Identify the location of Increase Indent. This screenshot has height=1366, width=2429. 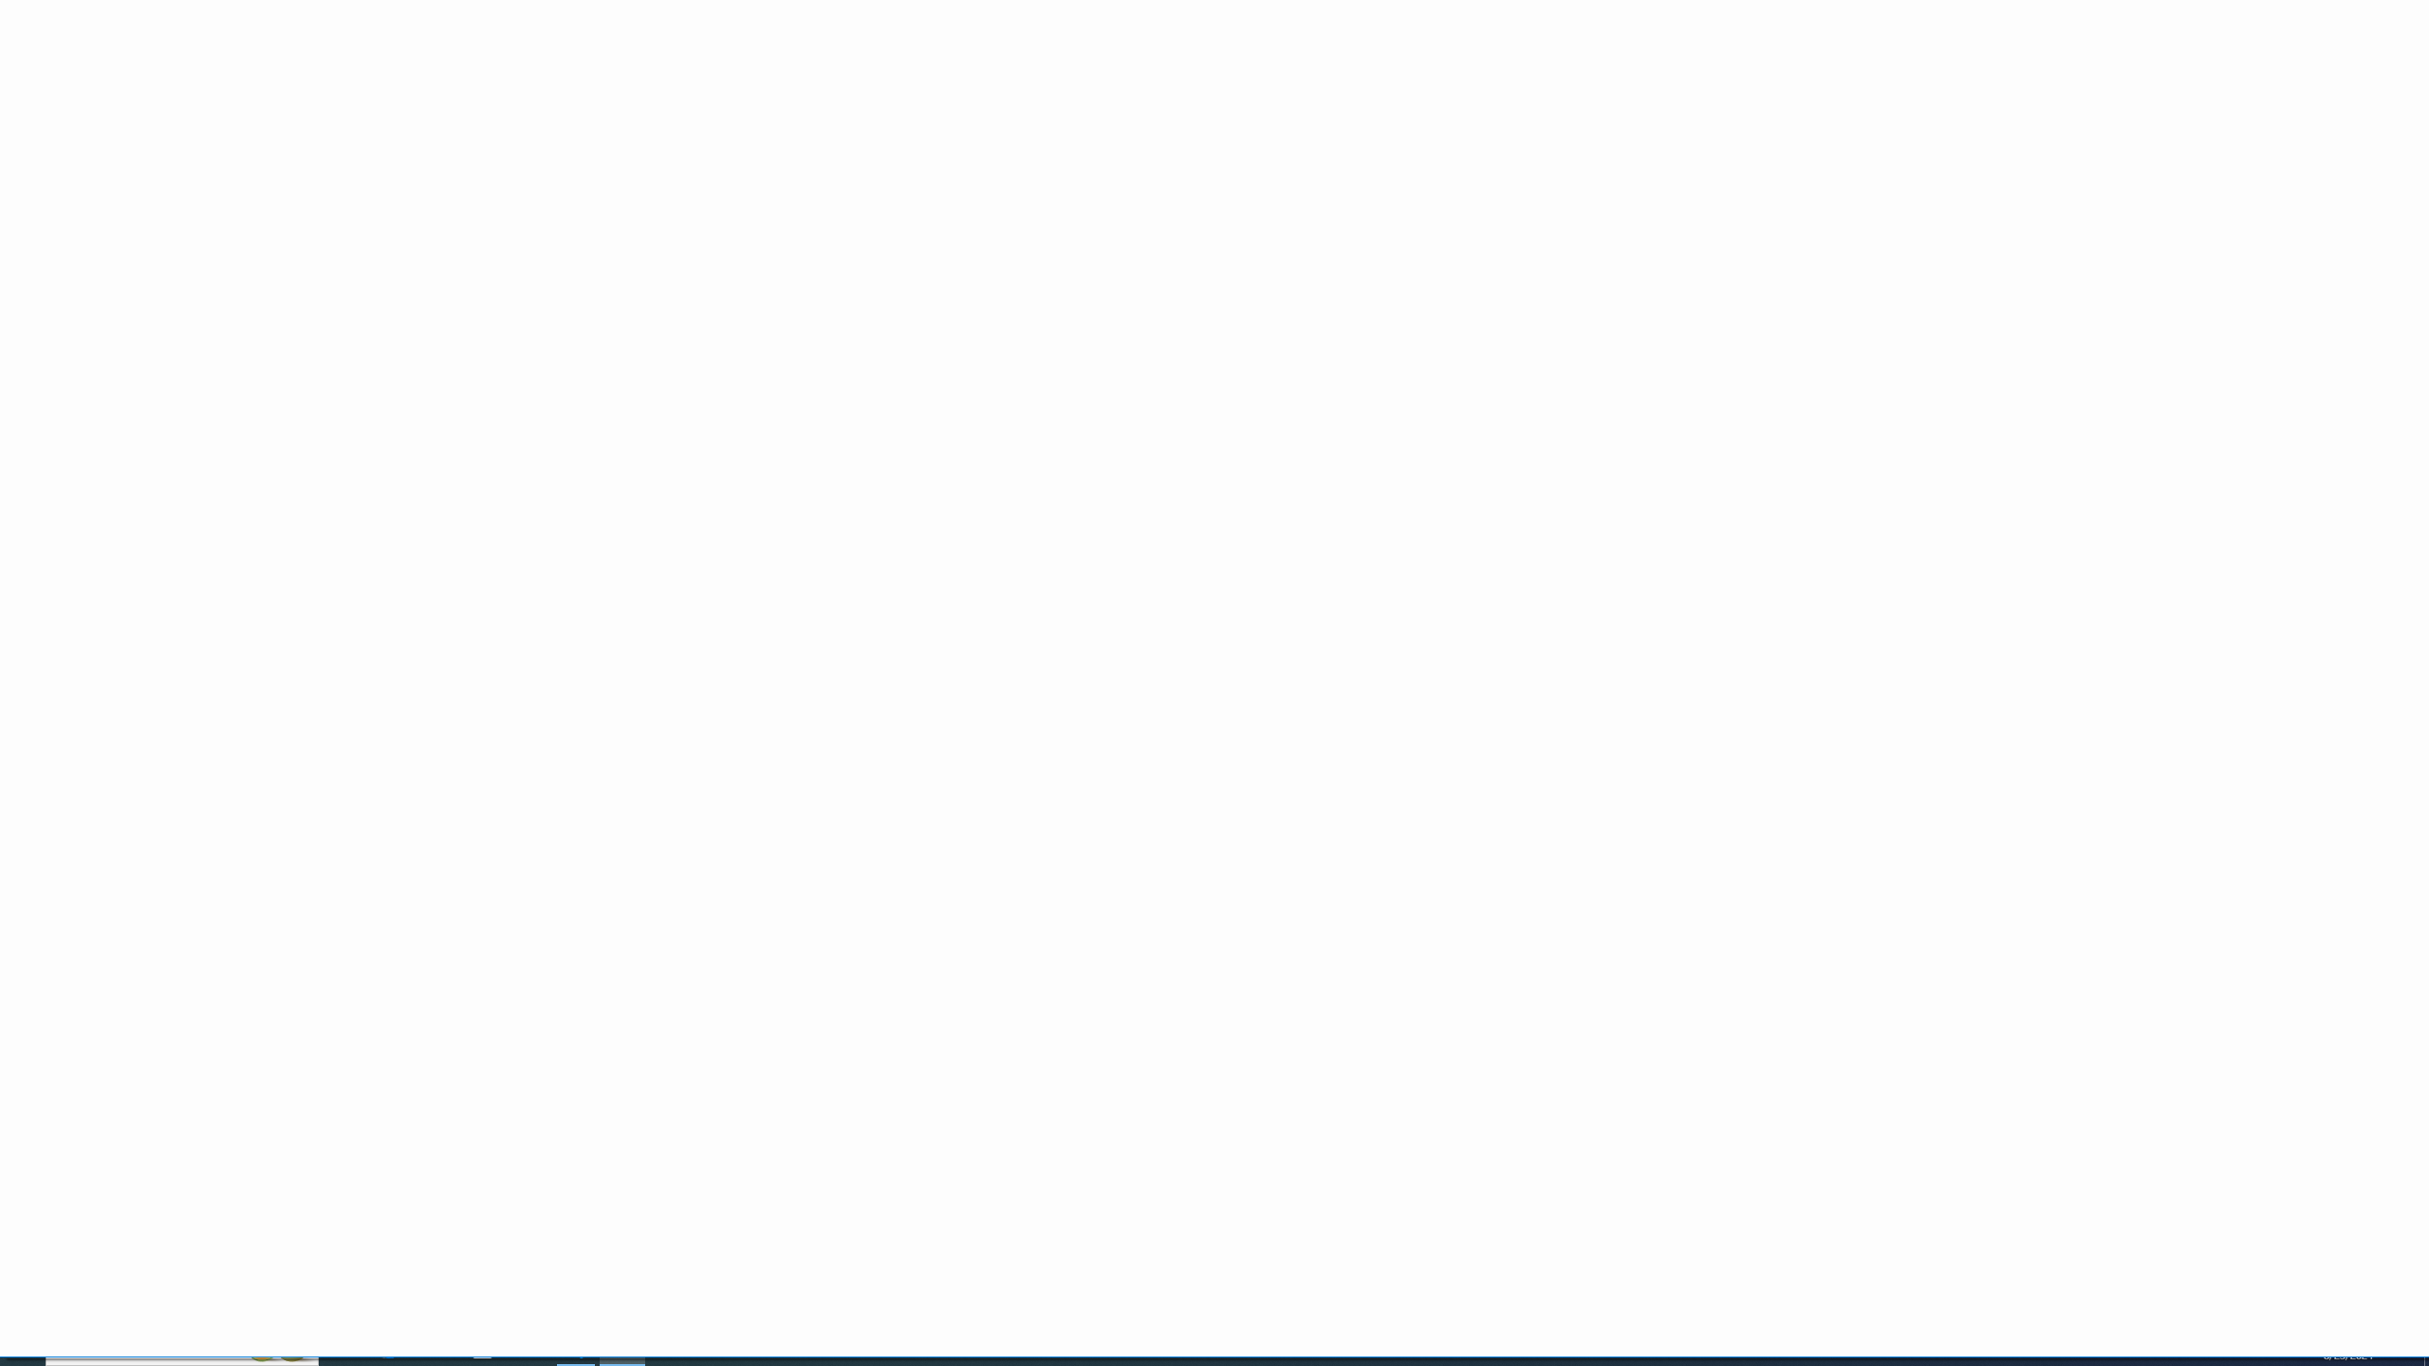
(535, 114).